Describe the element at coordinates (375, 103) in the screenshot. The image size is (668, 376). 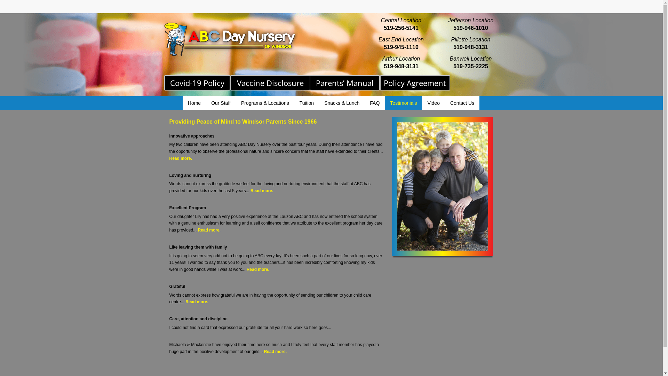
I see `FAQ` at that location.